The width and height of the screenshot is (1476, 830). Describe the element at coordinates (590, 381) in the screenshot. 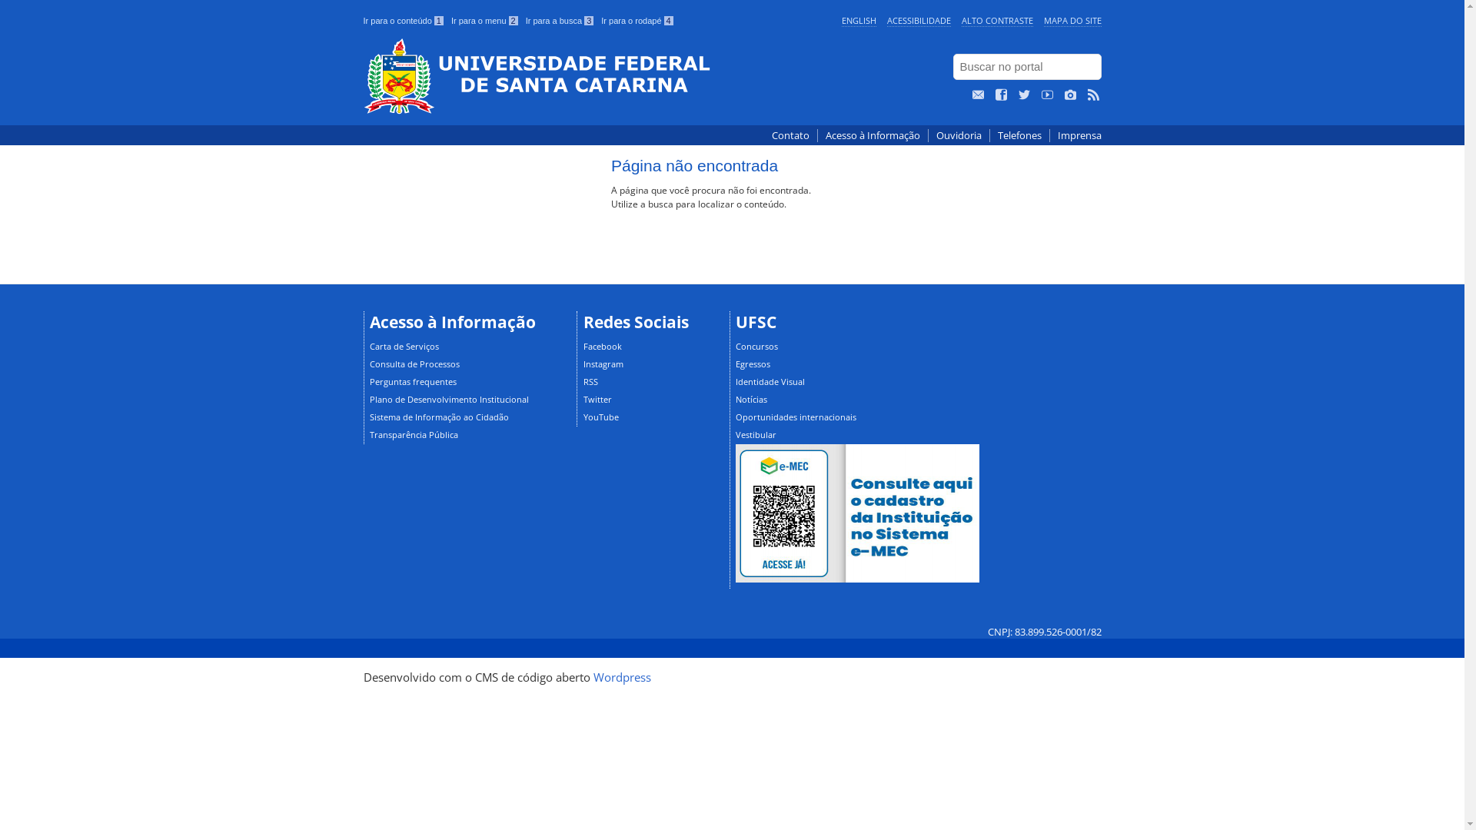

I see `RSS` at that location.